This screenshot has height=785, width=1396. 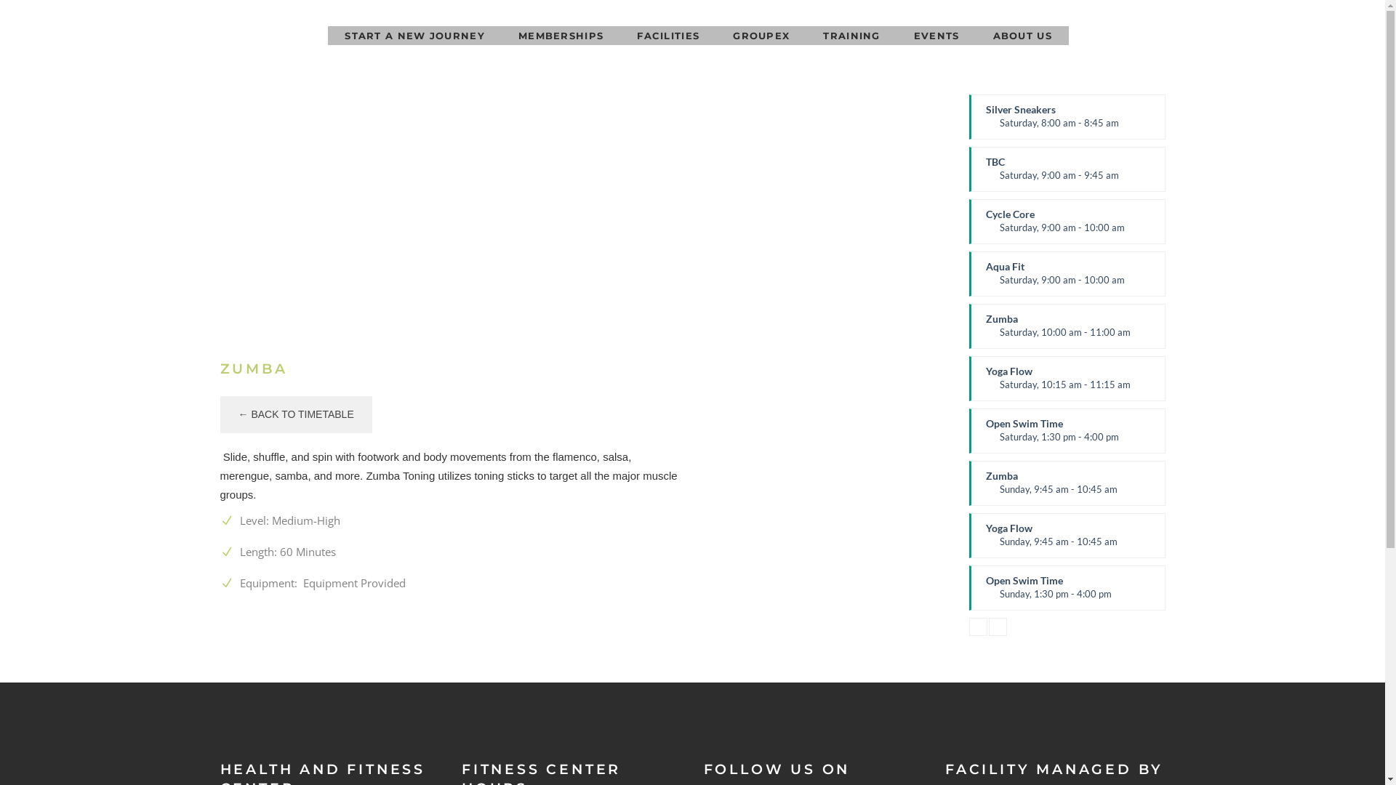 What do you see at coordinates (1067, 169) in the screenshot?
I see `TBC
Saturday, 9:00 am - 9:45 am` at bounding box center [1067, 169].